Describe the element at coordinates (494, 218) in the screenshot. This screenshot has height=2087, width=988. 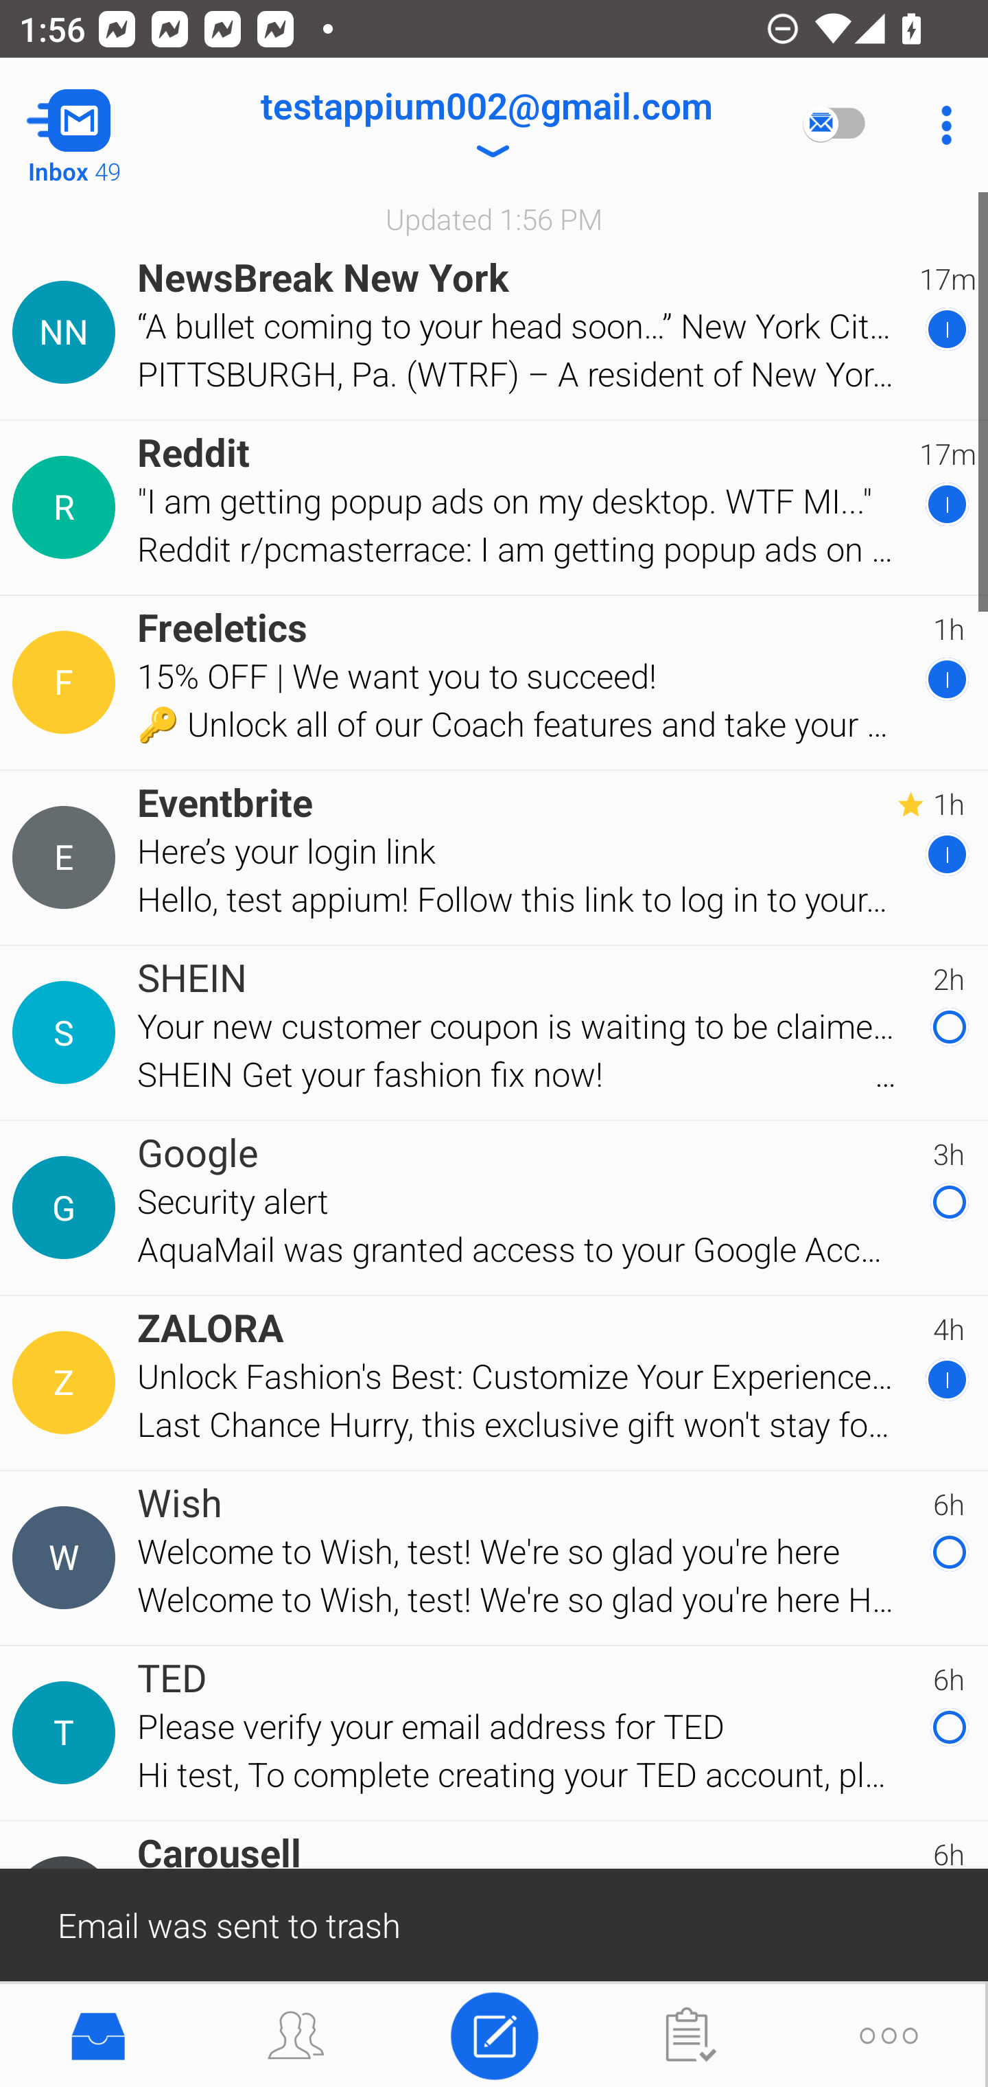
I see `Updated 1:56 PM` at that location.